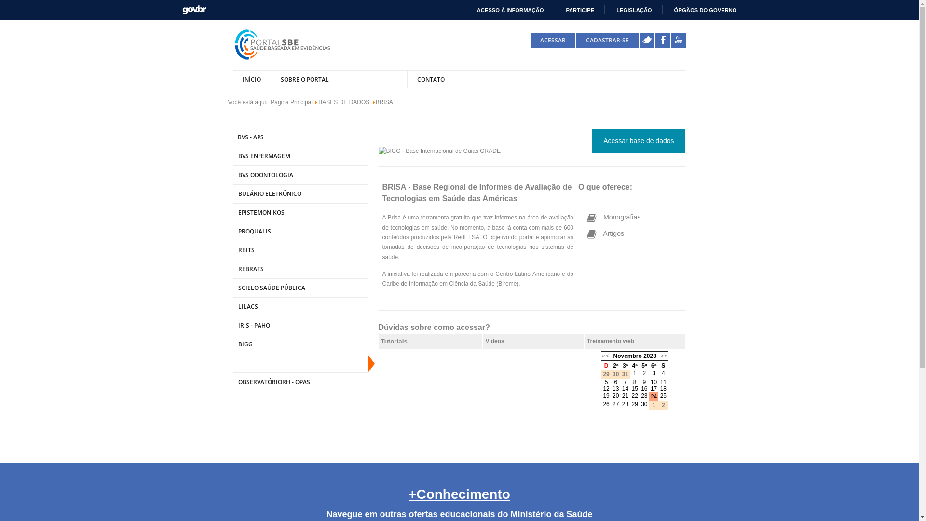 The height and width of the screenshot is (521, 926). Describe the element at coordinates (304, 79) in the screenshot. I see `SOBRE O PORTAL` at that location.